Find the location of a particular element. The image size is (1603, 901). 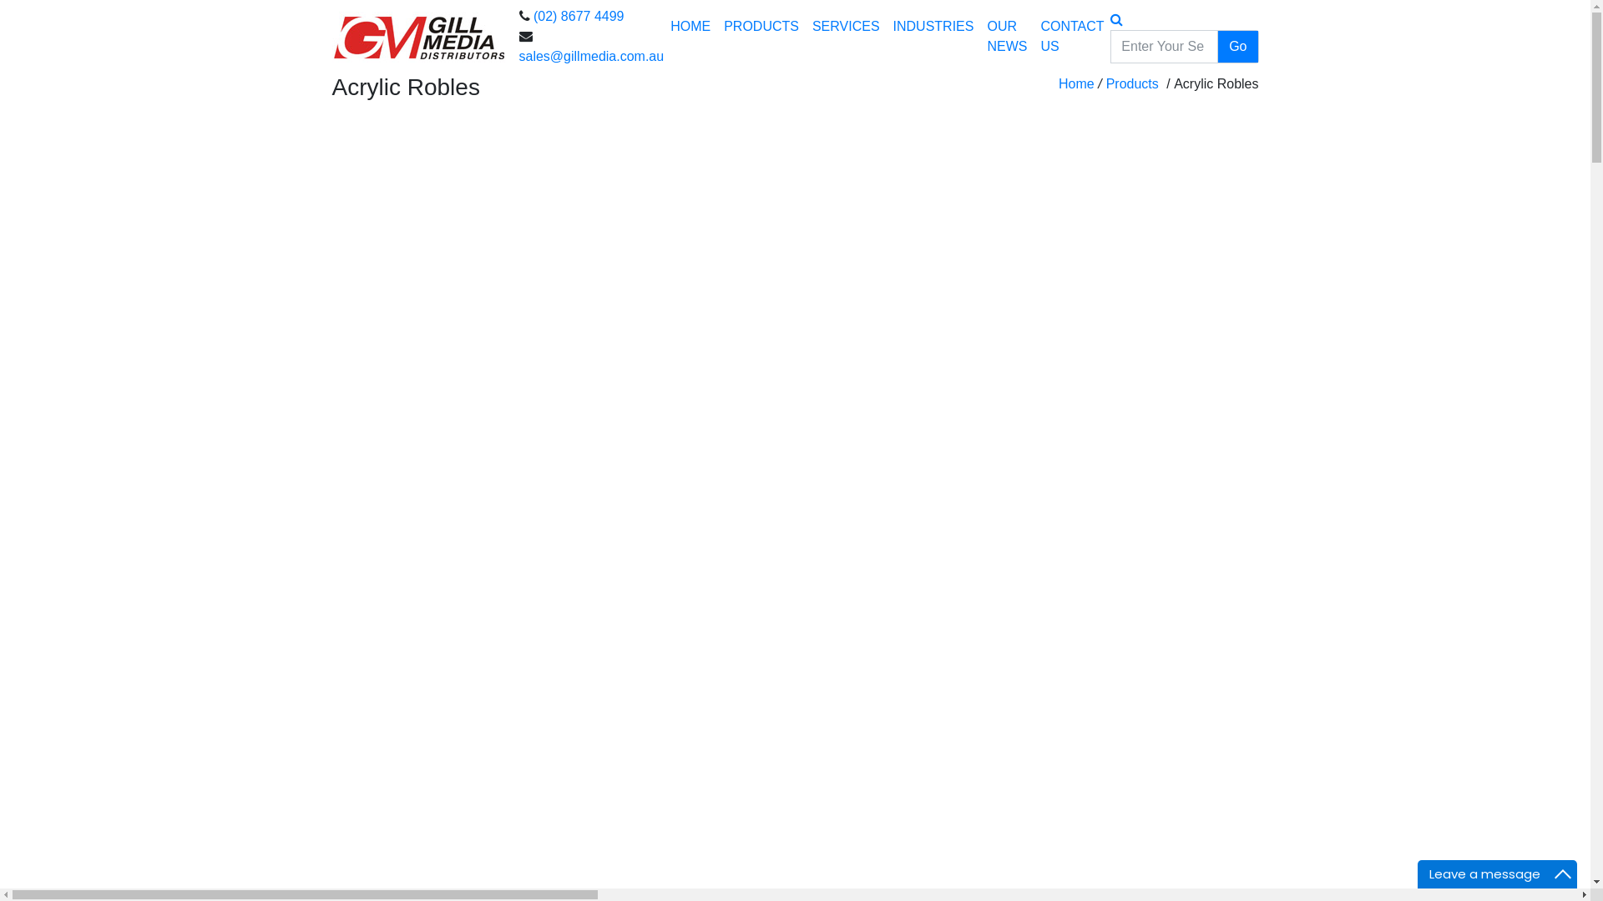

sales@gillmedia.com.au is located at coordinates (592, 57).